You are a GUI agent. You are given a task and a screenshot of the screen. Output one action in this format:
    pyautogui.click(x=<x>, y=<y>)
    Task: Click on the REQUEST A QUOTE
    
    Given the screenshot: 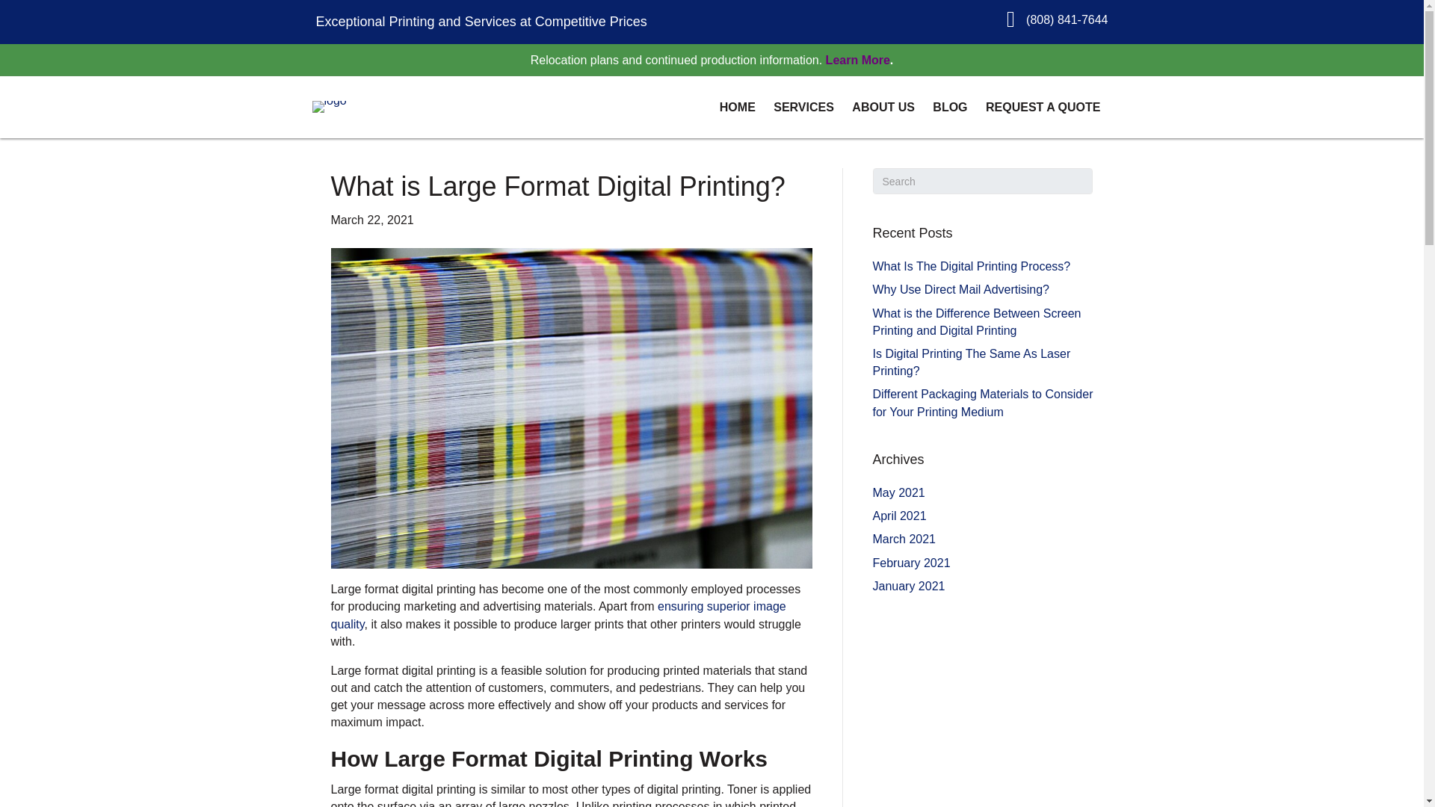 What is the action you would take?
    pyautogui.click(x=1043, y=108)
    